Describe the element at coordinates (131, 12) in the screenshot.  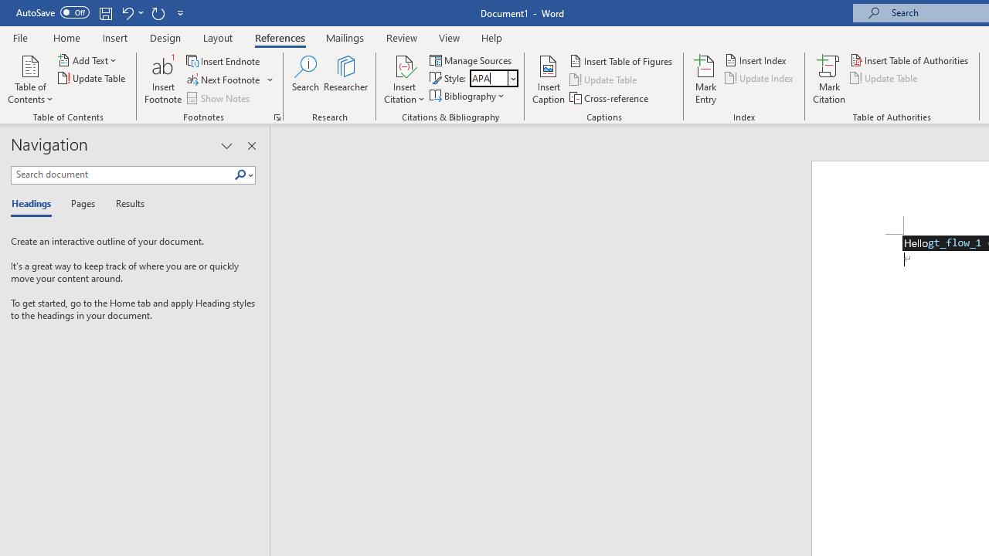
I see `Undo Underline Style` at that location.